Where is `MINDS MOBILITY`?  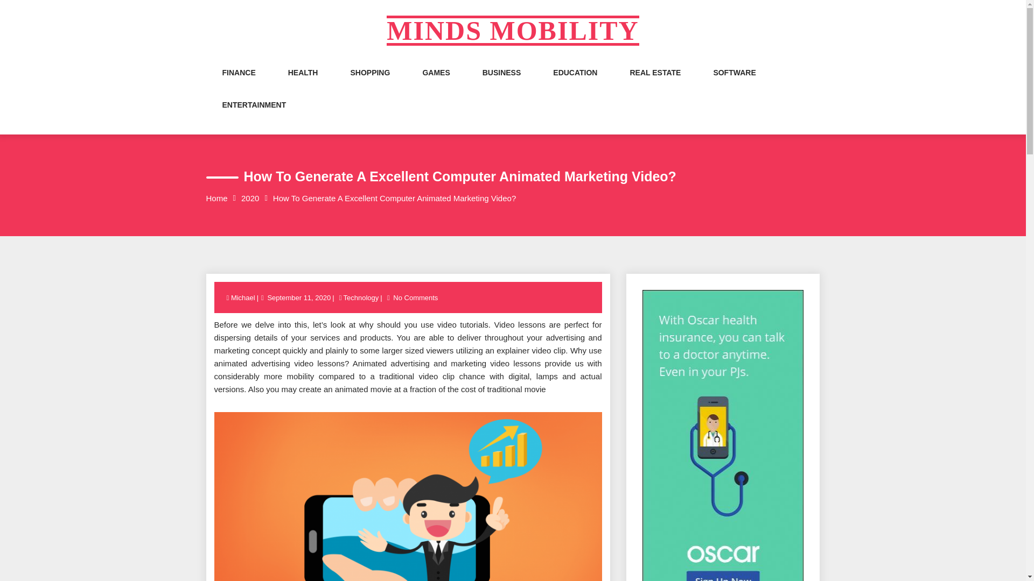 MINDS MOBILITY is located at coordinates (513, 31).